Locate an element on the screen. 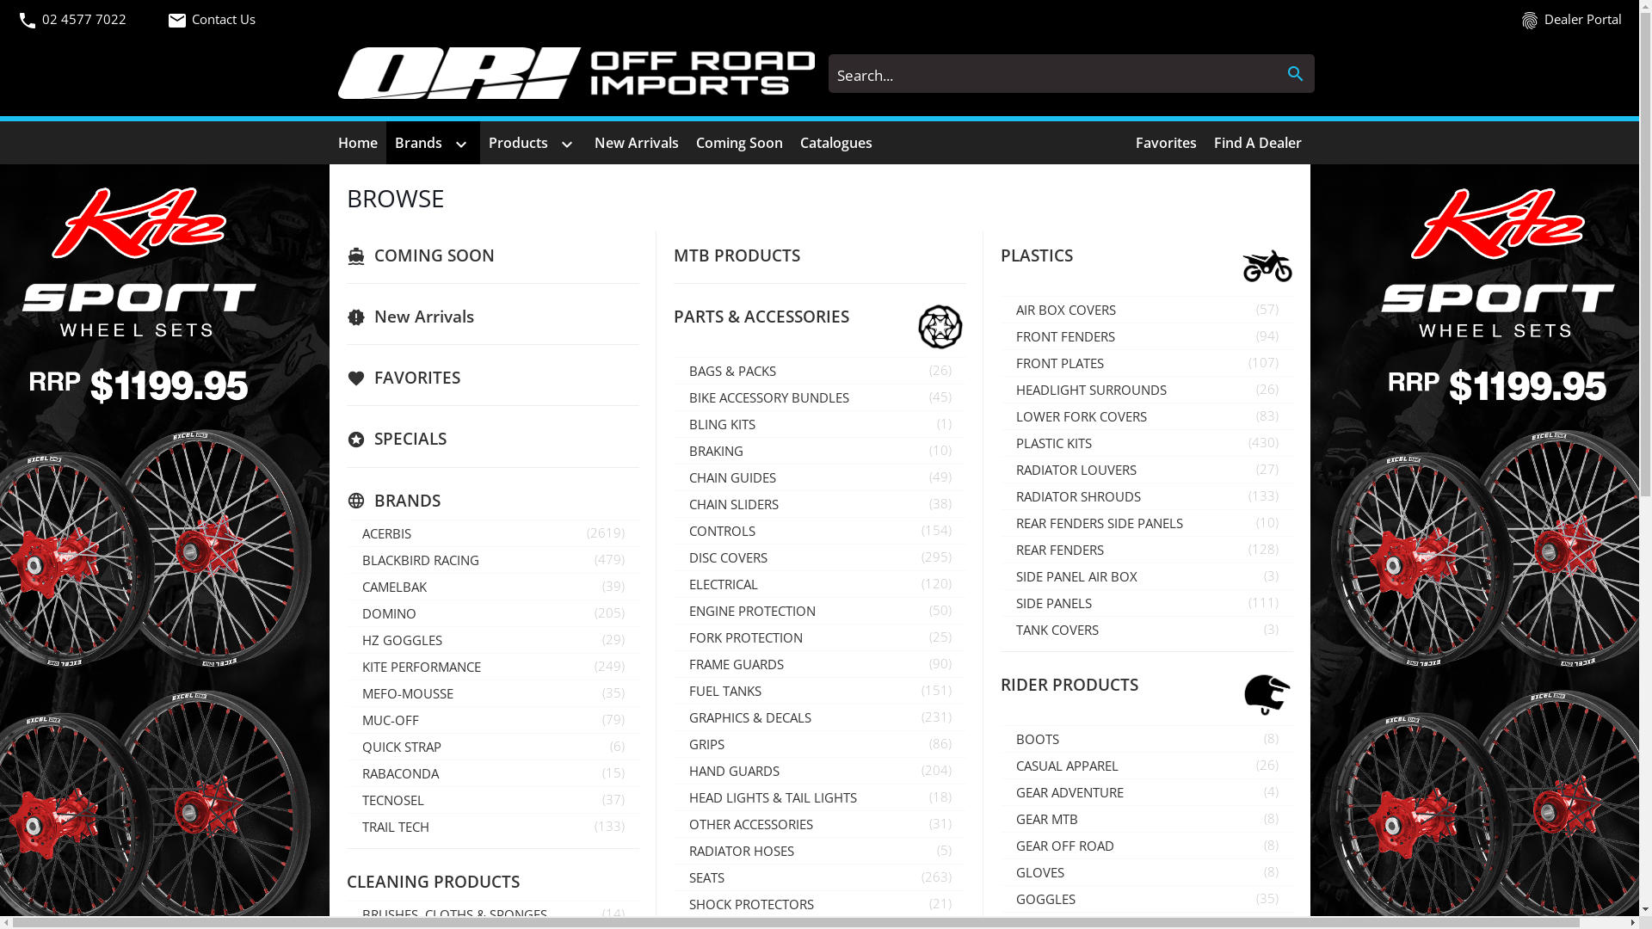 The width and height of the screenshot is (1652, 929). CASUAL APPAREL is located at coordinates (1118, 766).